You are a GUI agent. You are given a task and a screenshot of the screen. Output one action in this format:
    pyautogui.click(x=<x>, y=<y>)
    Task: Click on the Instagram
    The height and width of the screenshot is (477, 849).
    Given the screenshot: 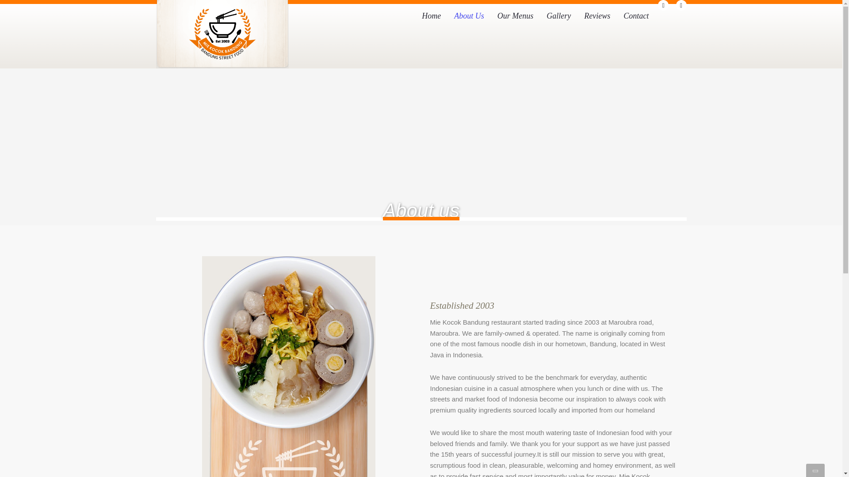 What is the action you would take?
    pyautogui.click(x=681, y=5)
    